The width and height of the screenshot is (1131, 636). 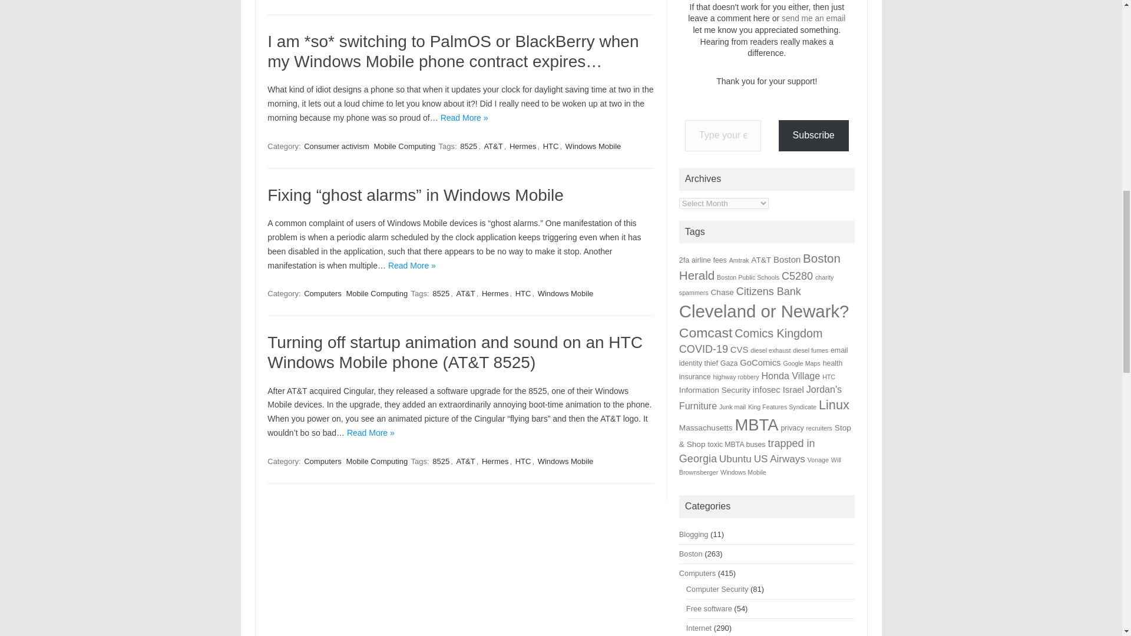 I want to click on Mobile Computing, so click(x=404, y=146).